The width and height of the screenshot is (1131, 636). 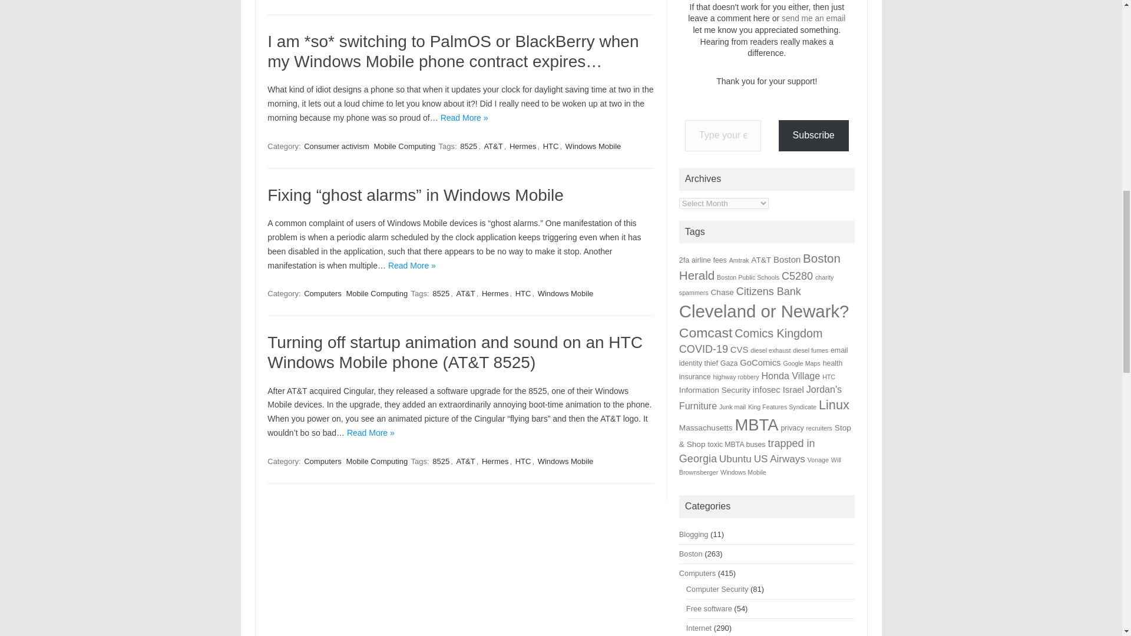 I want to click on Mobile Computing, so click(x=404, y=146).